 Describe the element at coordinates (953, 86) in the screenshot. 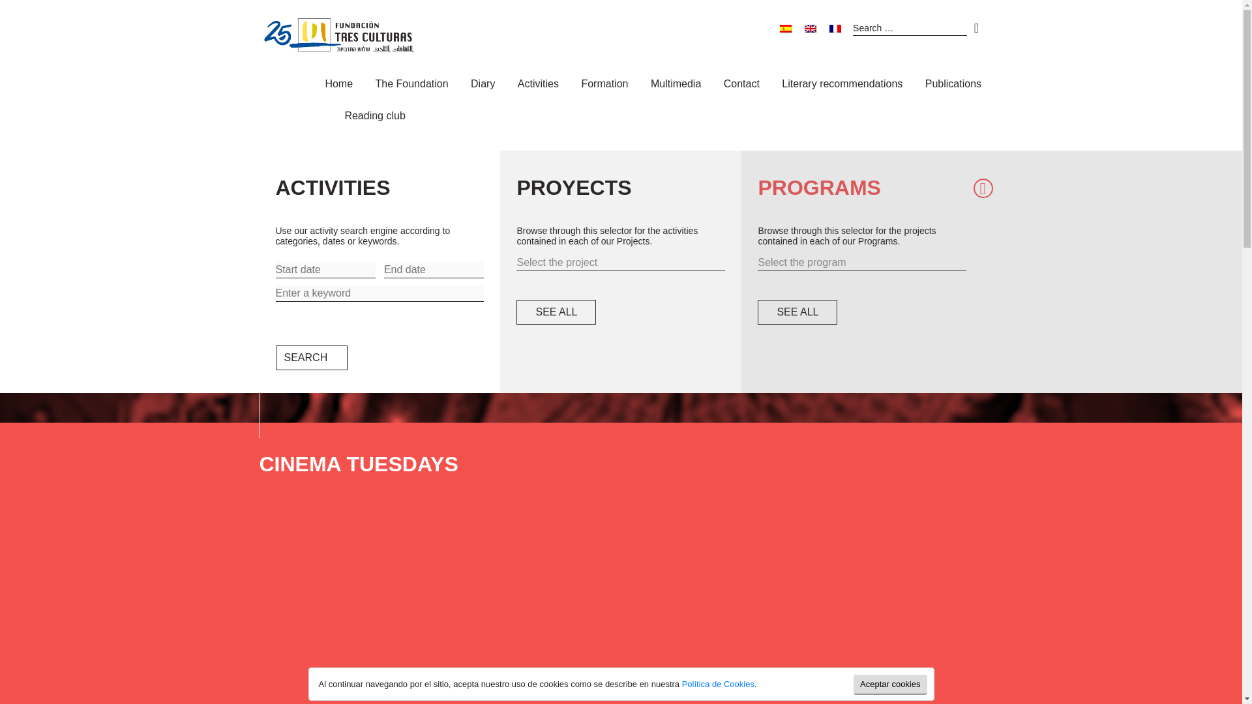

I see `Publications` at that location.